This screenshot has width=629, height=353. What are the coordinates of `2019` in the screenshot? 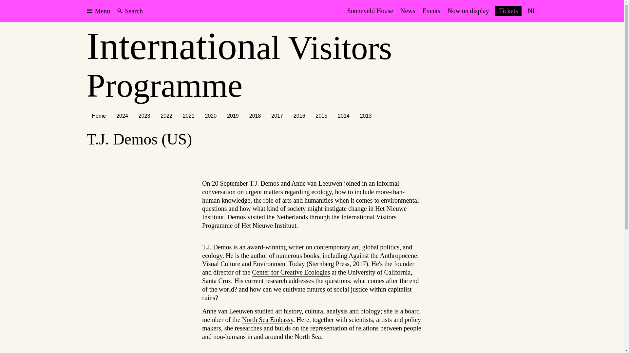 It's located at (233, 116).